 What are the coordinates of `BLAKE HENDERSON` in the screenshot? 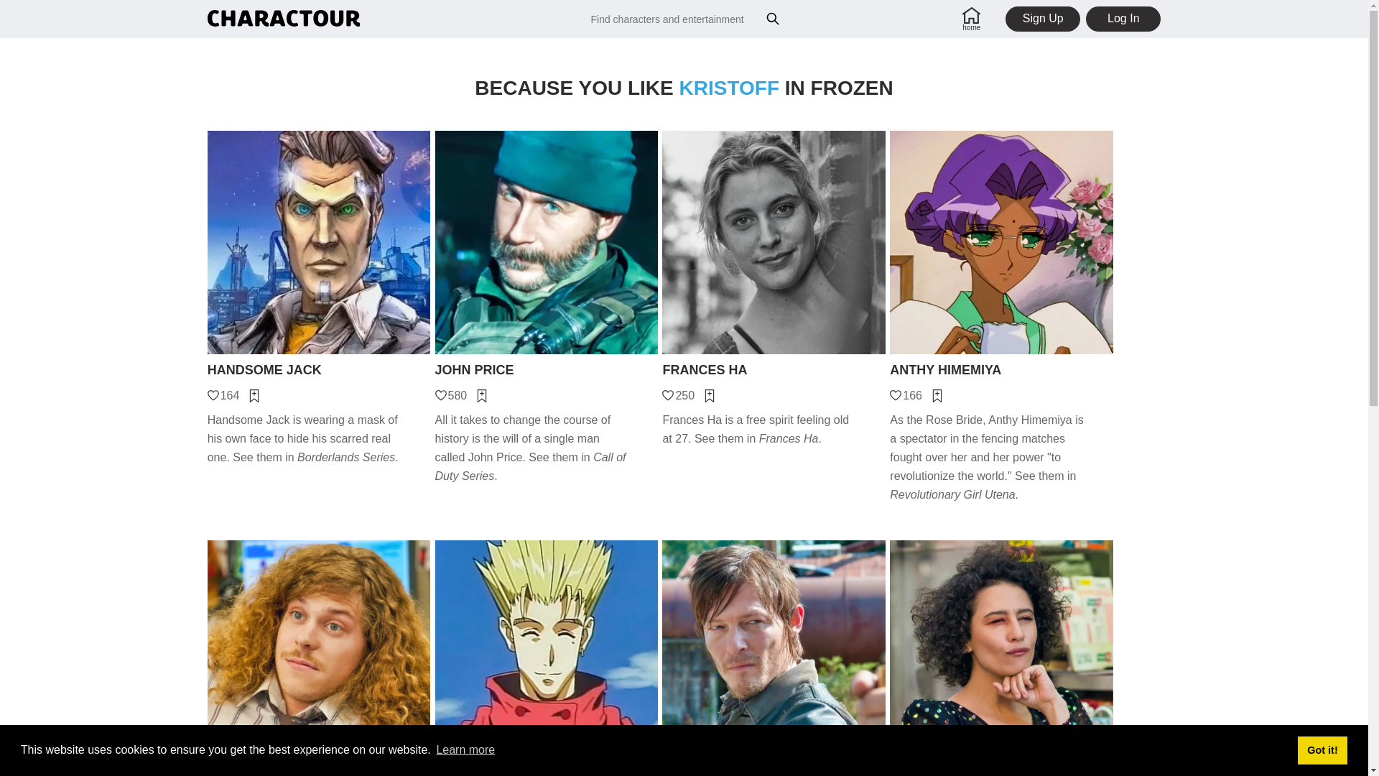 It's located at (319, 773).